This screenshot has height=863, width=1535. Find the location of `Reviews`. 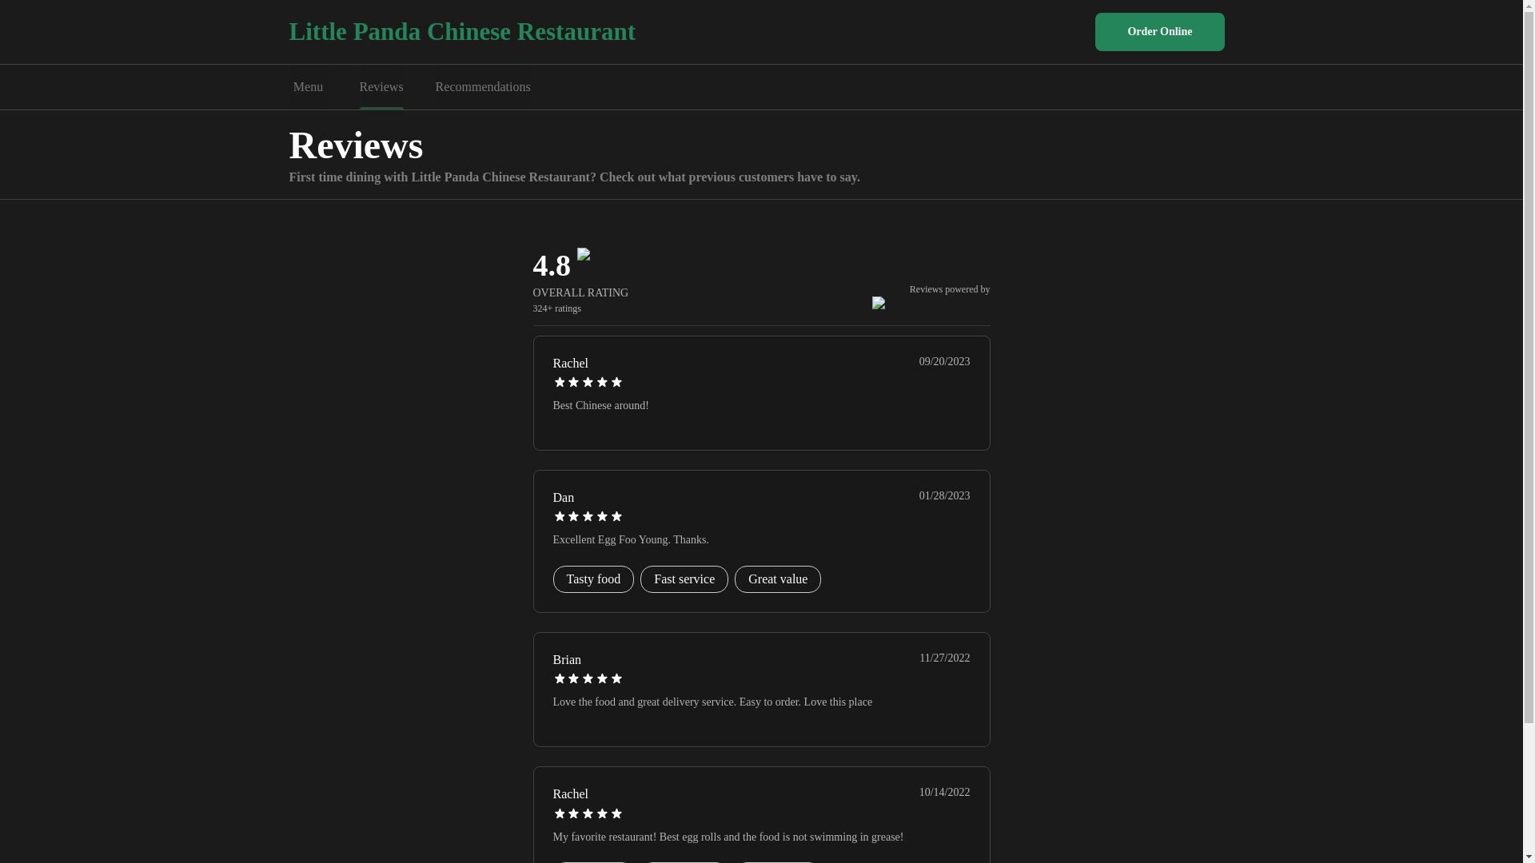

Reviews is located at coordinates (381, 88).